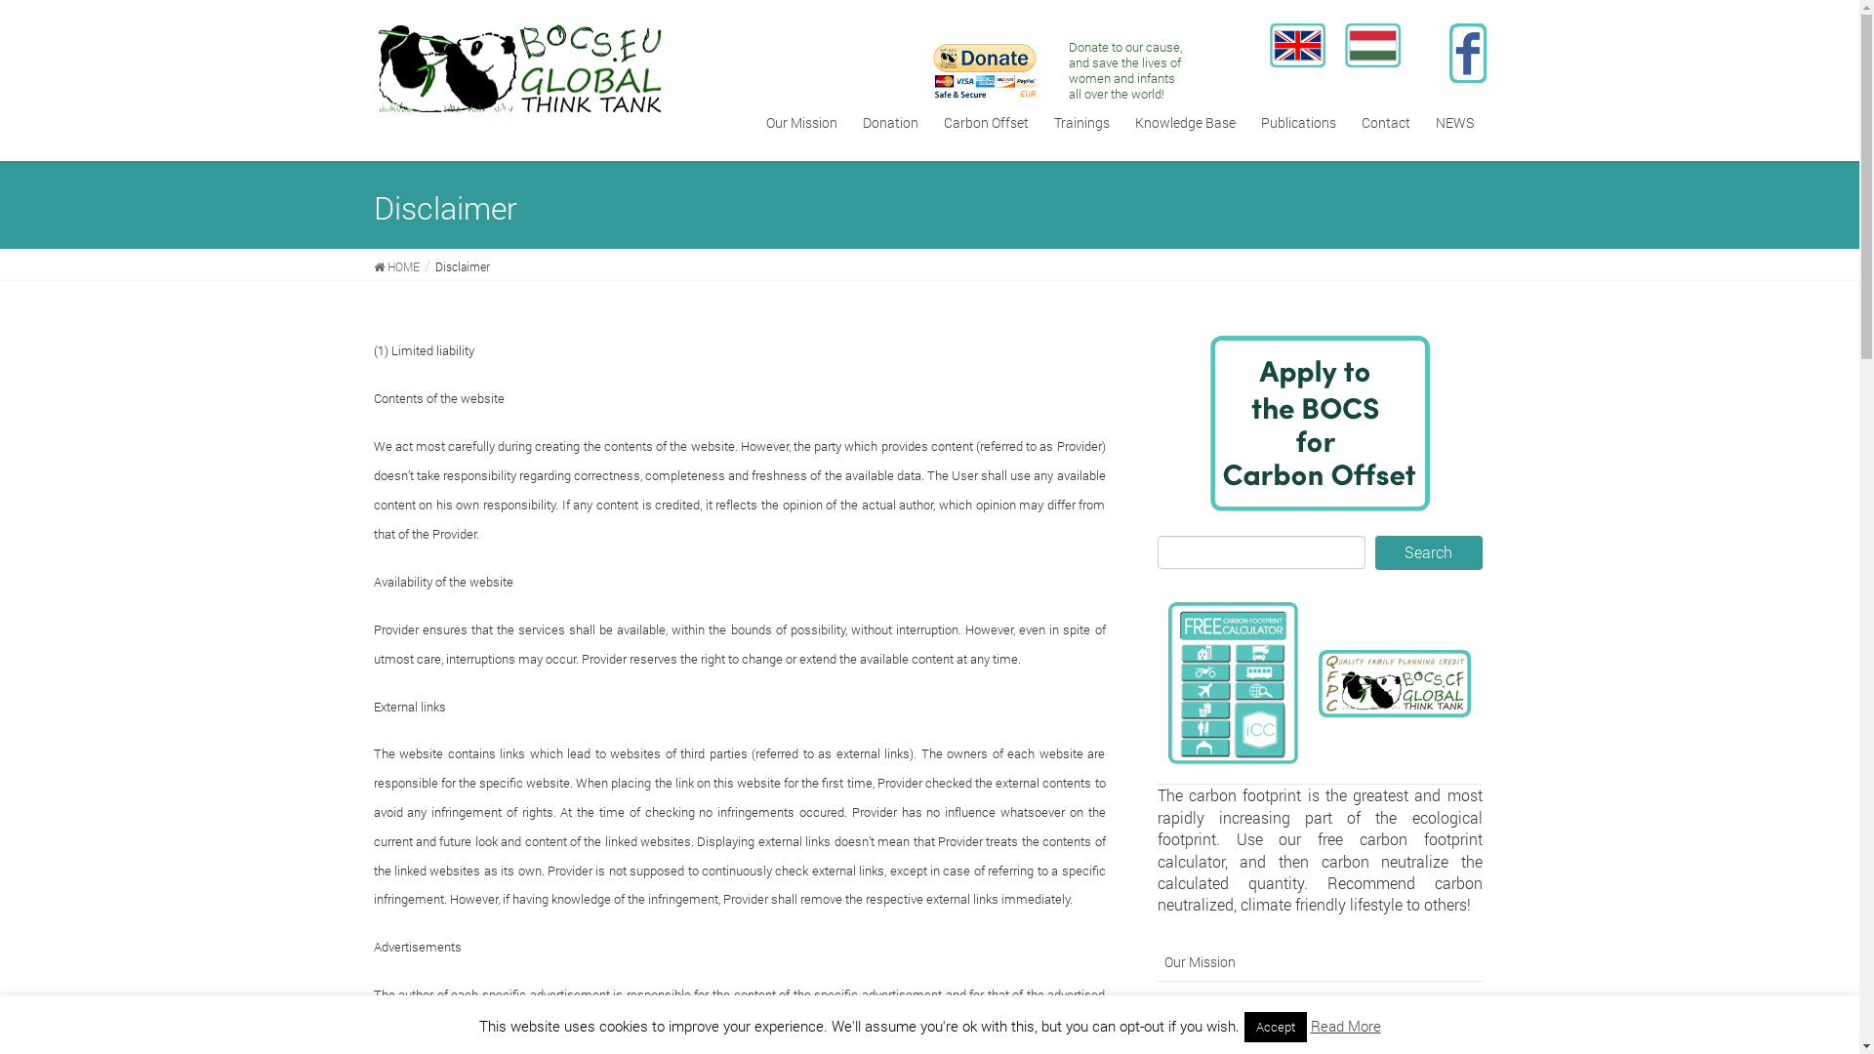  I want to click on Contact, so click(1386, 123).